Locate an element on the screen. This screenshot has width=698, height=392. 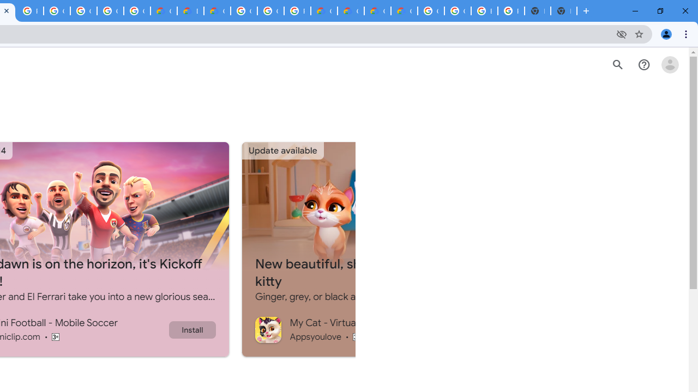
Google Cloud Platform is located at coordinates (244, 11).